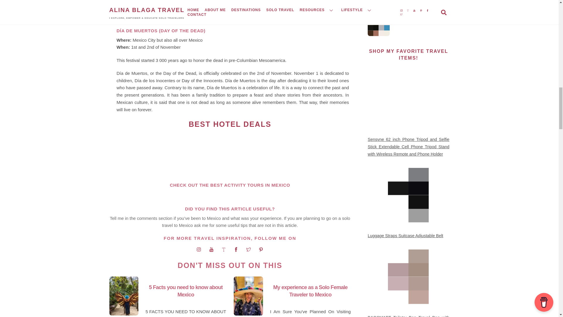 This screenshot has height=317, width=563. I want to click on Alina Blaga Travel TikTok, so click(223, 249).